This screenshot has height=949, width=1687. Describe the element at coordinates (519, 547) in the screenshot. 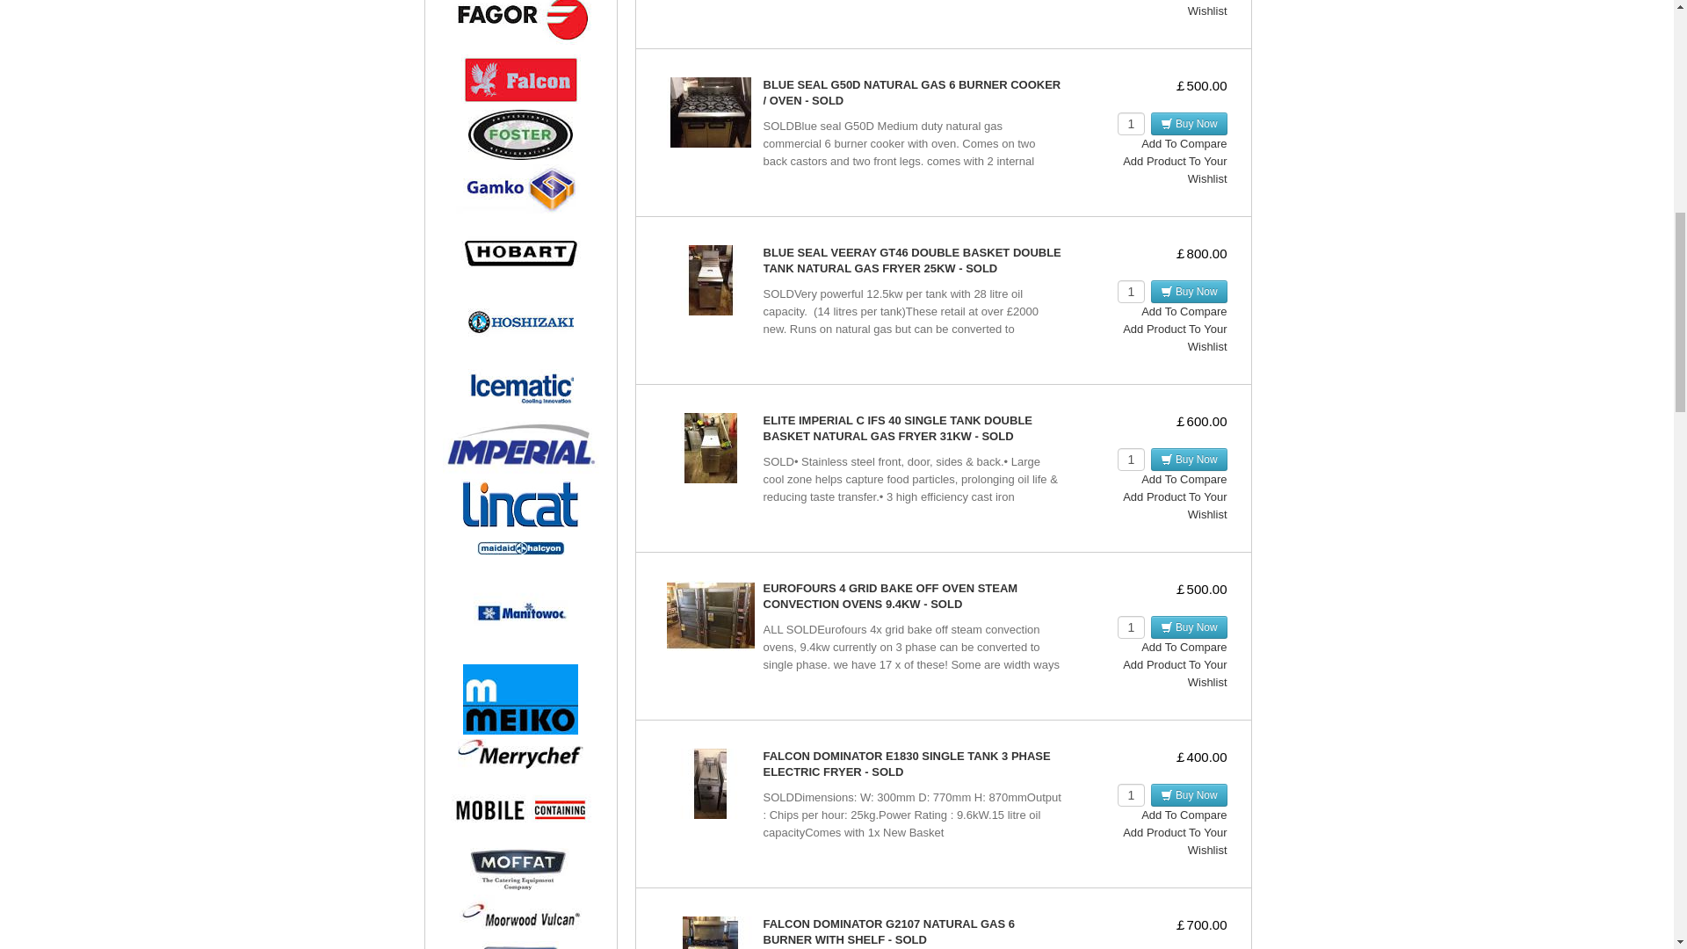

I see `Maidaid Halcyon` at that location.